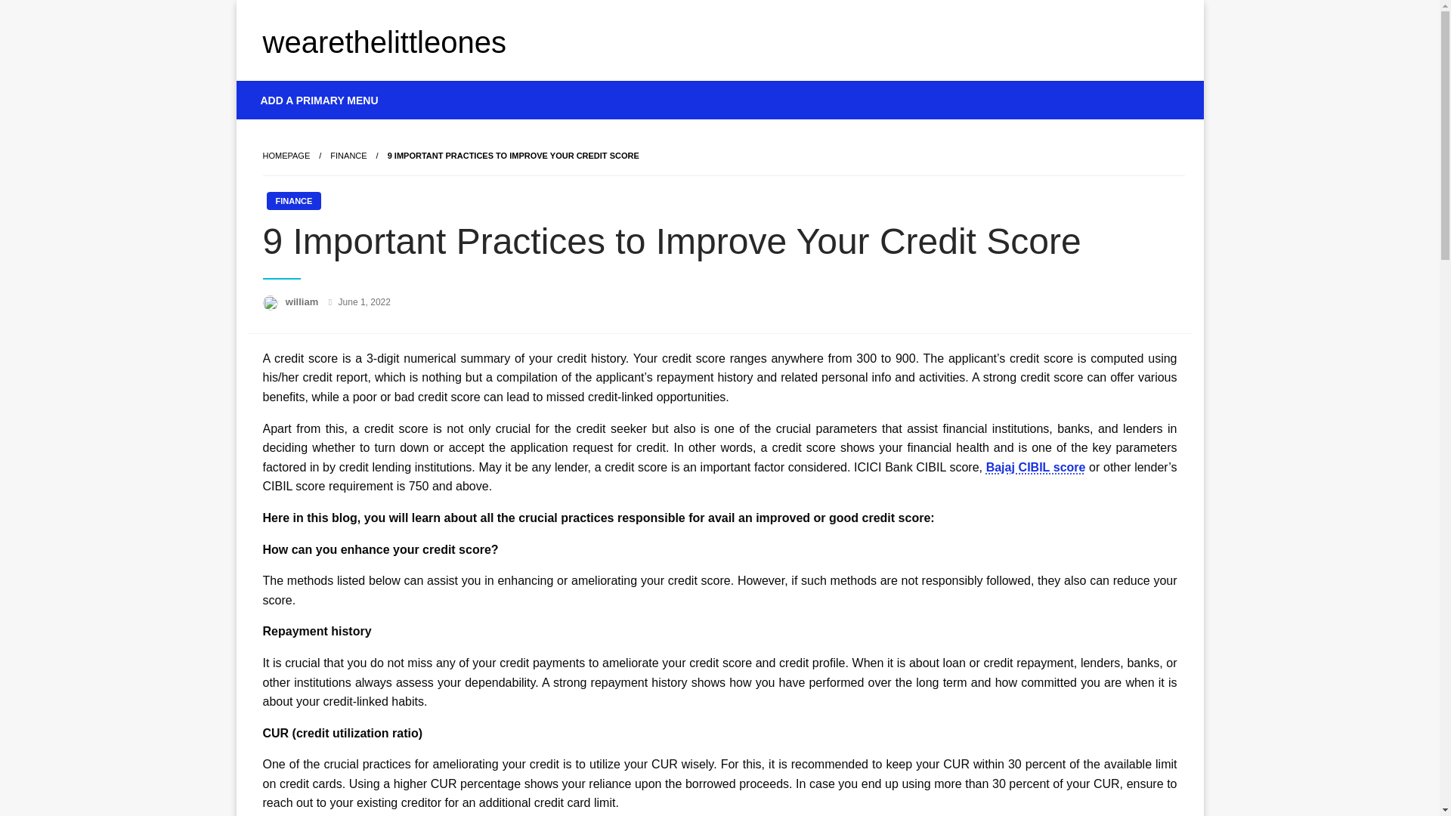 This screenshot has height=816, width=1451. What do you see at coordinates (513, 155) in the screenshot?
I see `9 Important Practices to Improve Your Credit Score` at bounding box center [513, 155].